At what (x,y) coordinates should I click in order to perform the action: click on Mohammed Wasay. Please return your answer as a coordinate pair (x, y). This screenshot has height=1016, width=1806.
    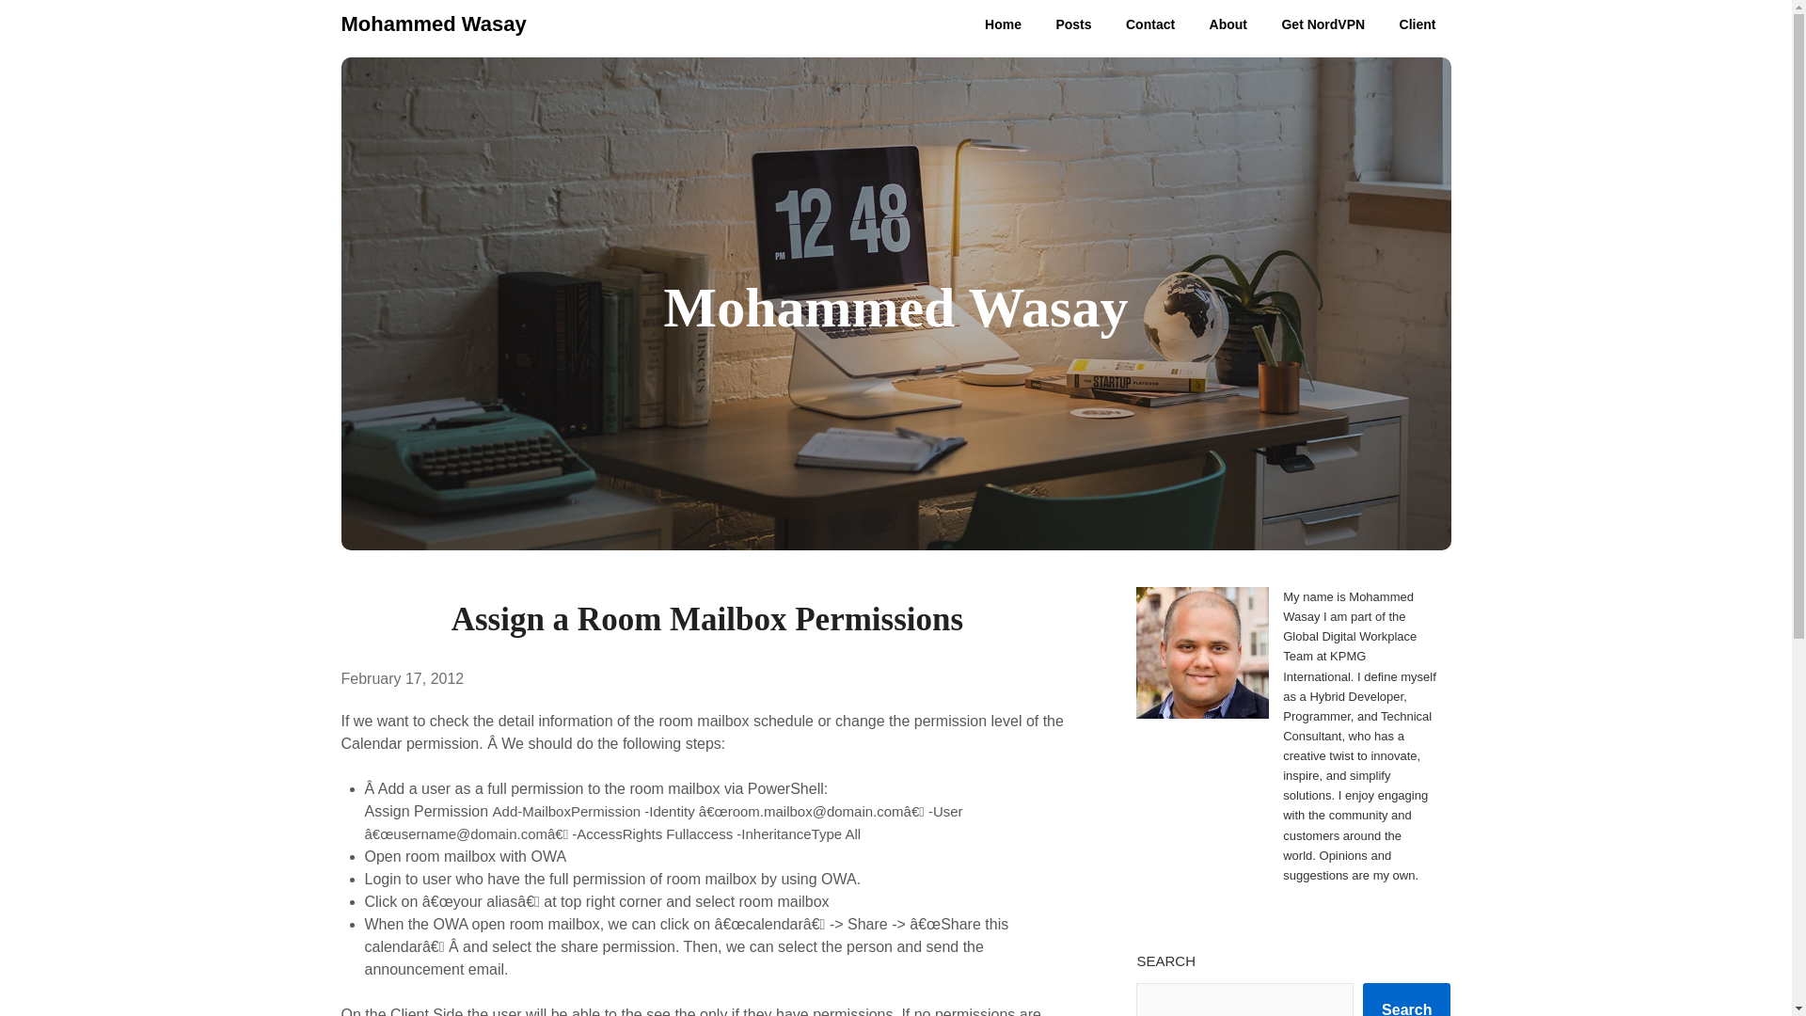
    Looking at the image, I should click on (433, 24).